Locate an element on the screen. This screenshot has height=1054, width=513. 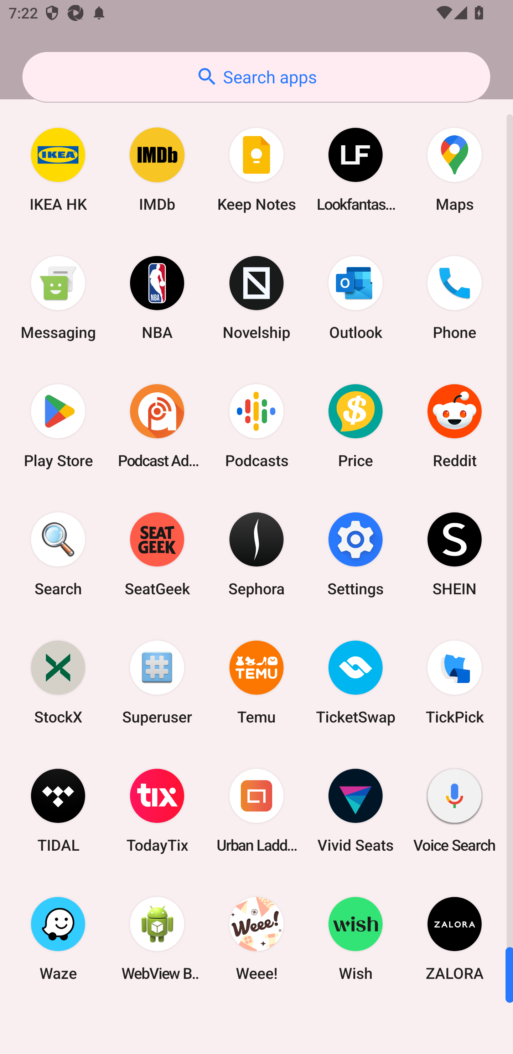
TickPick is located at coordinates (455, 682).